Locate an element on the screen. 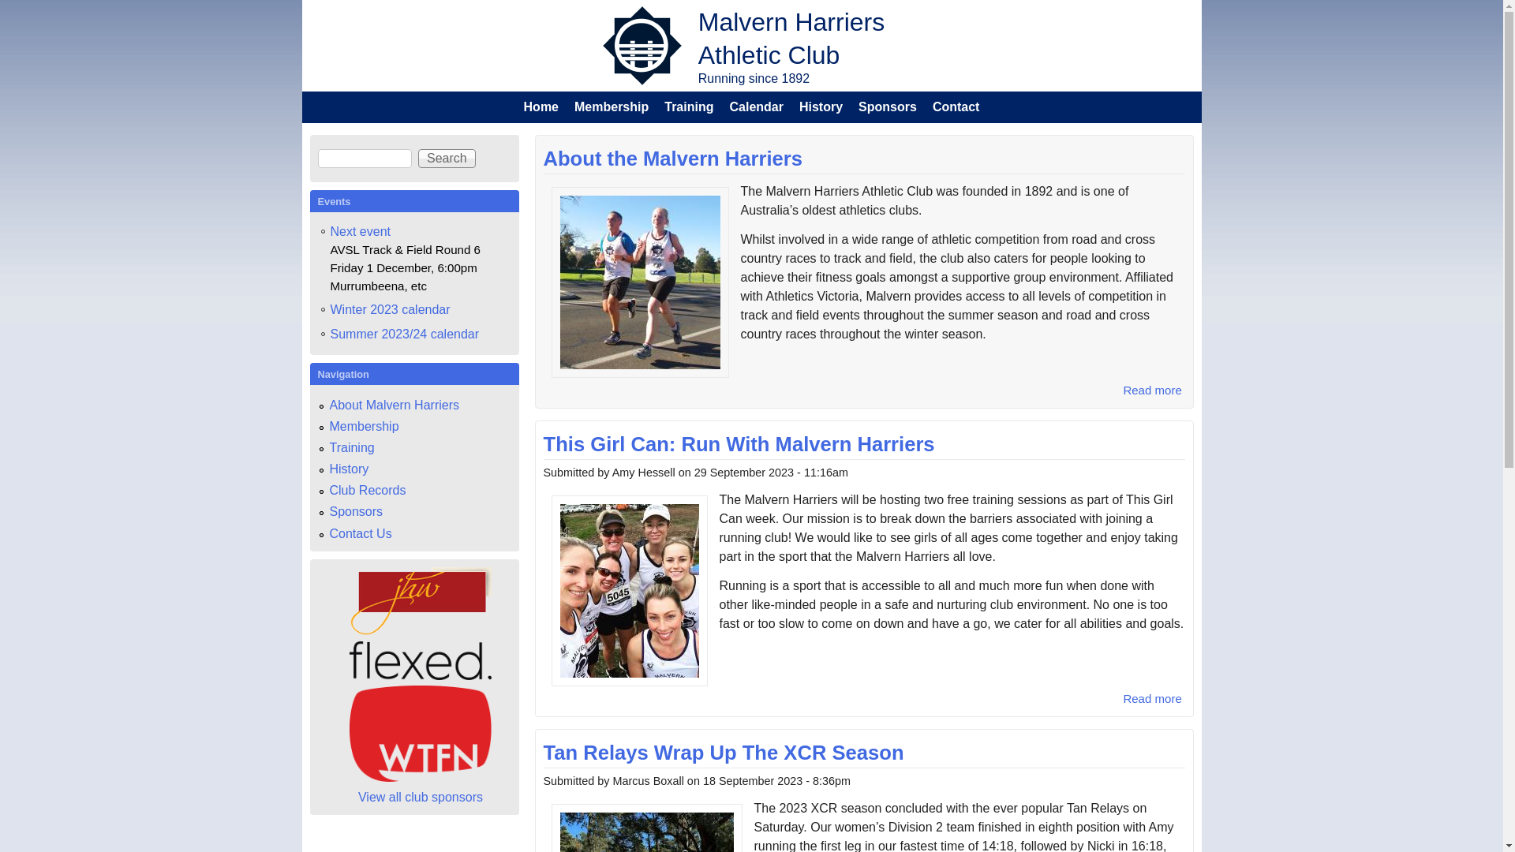  Training is located at coordinates (352, 448).